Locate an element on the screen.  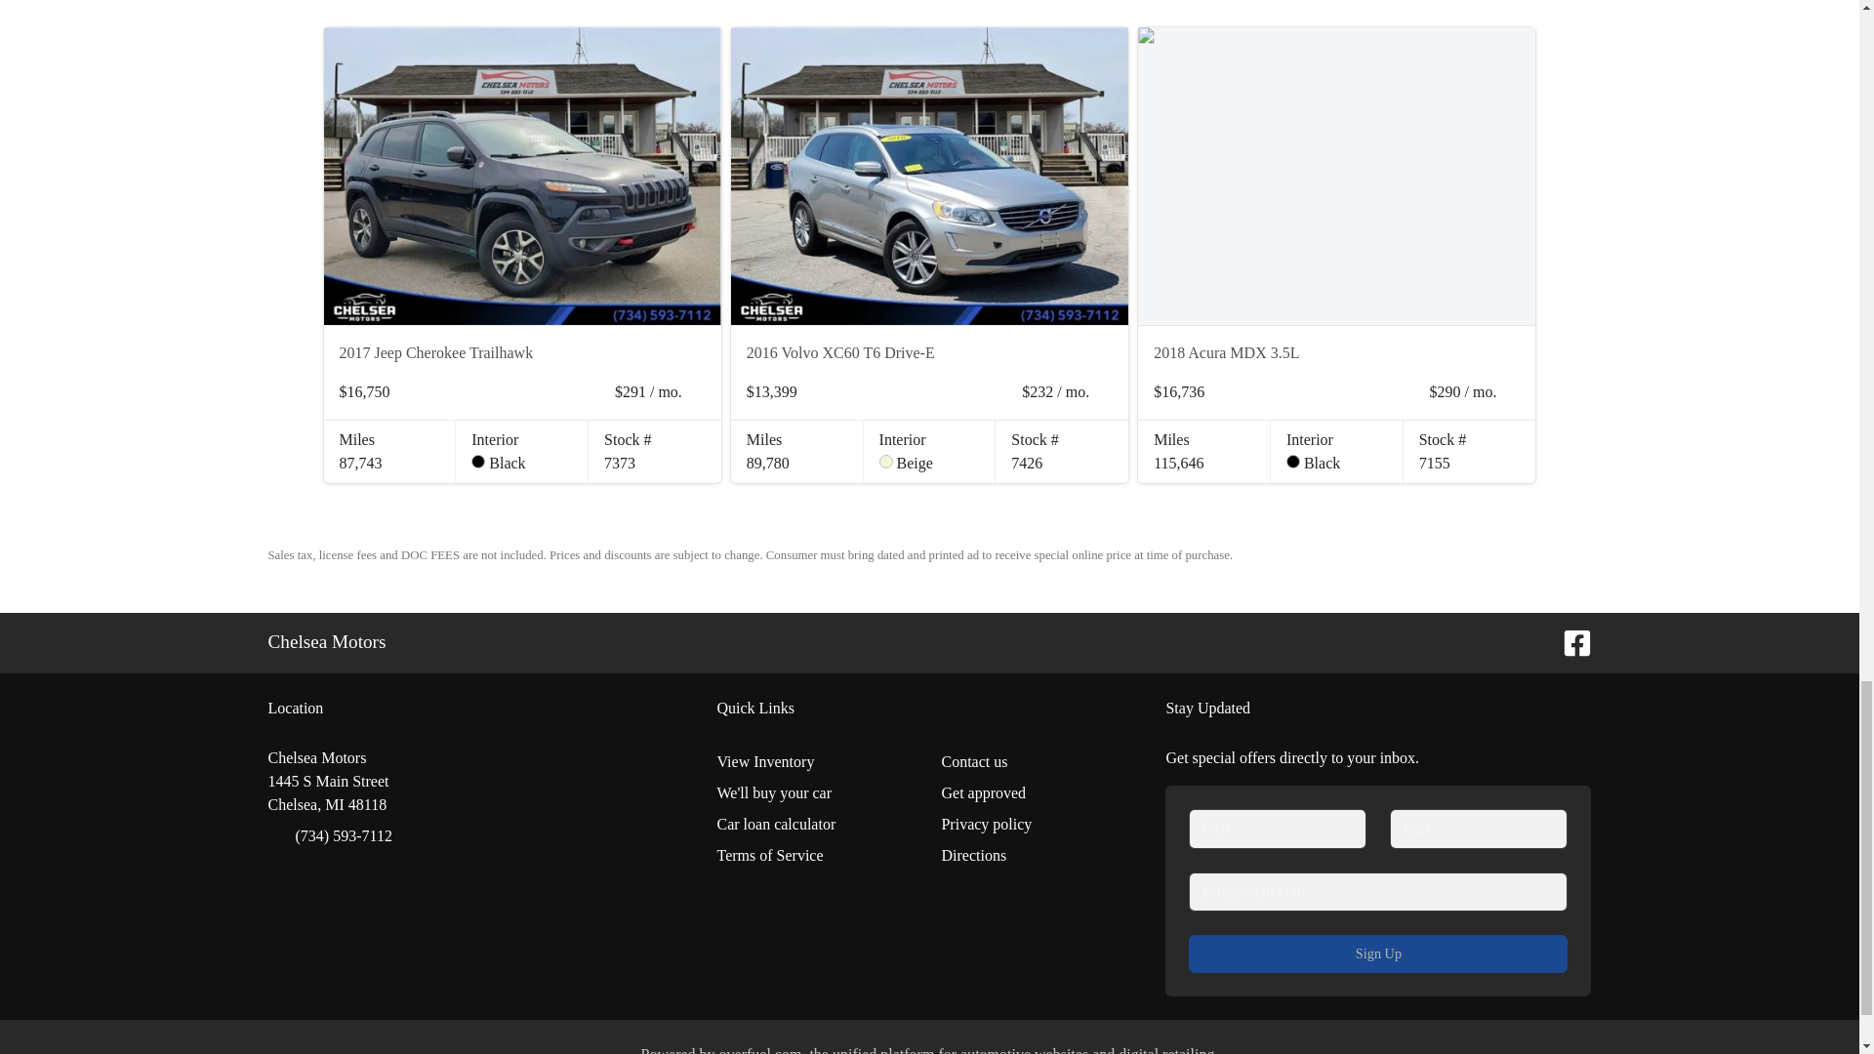
2016 Volvo XC60 T6 Drive-E is located at coordinates (914, 352).